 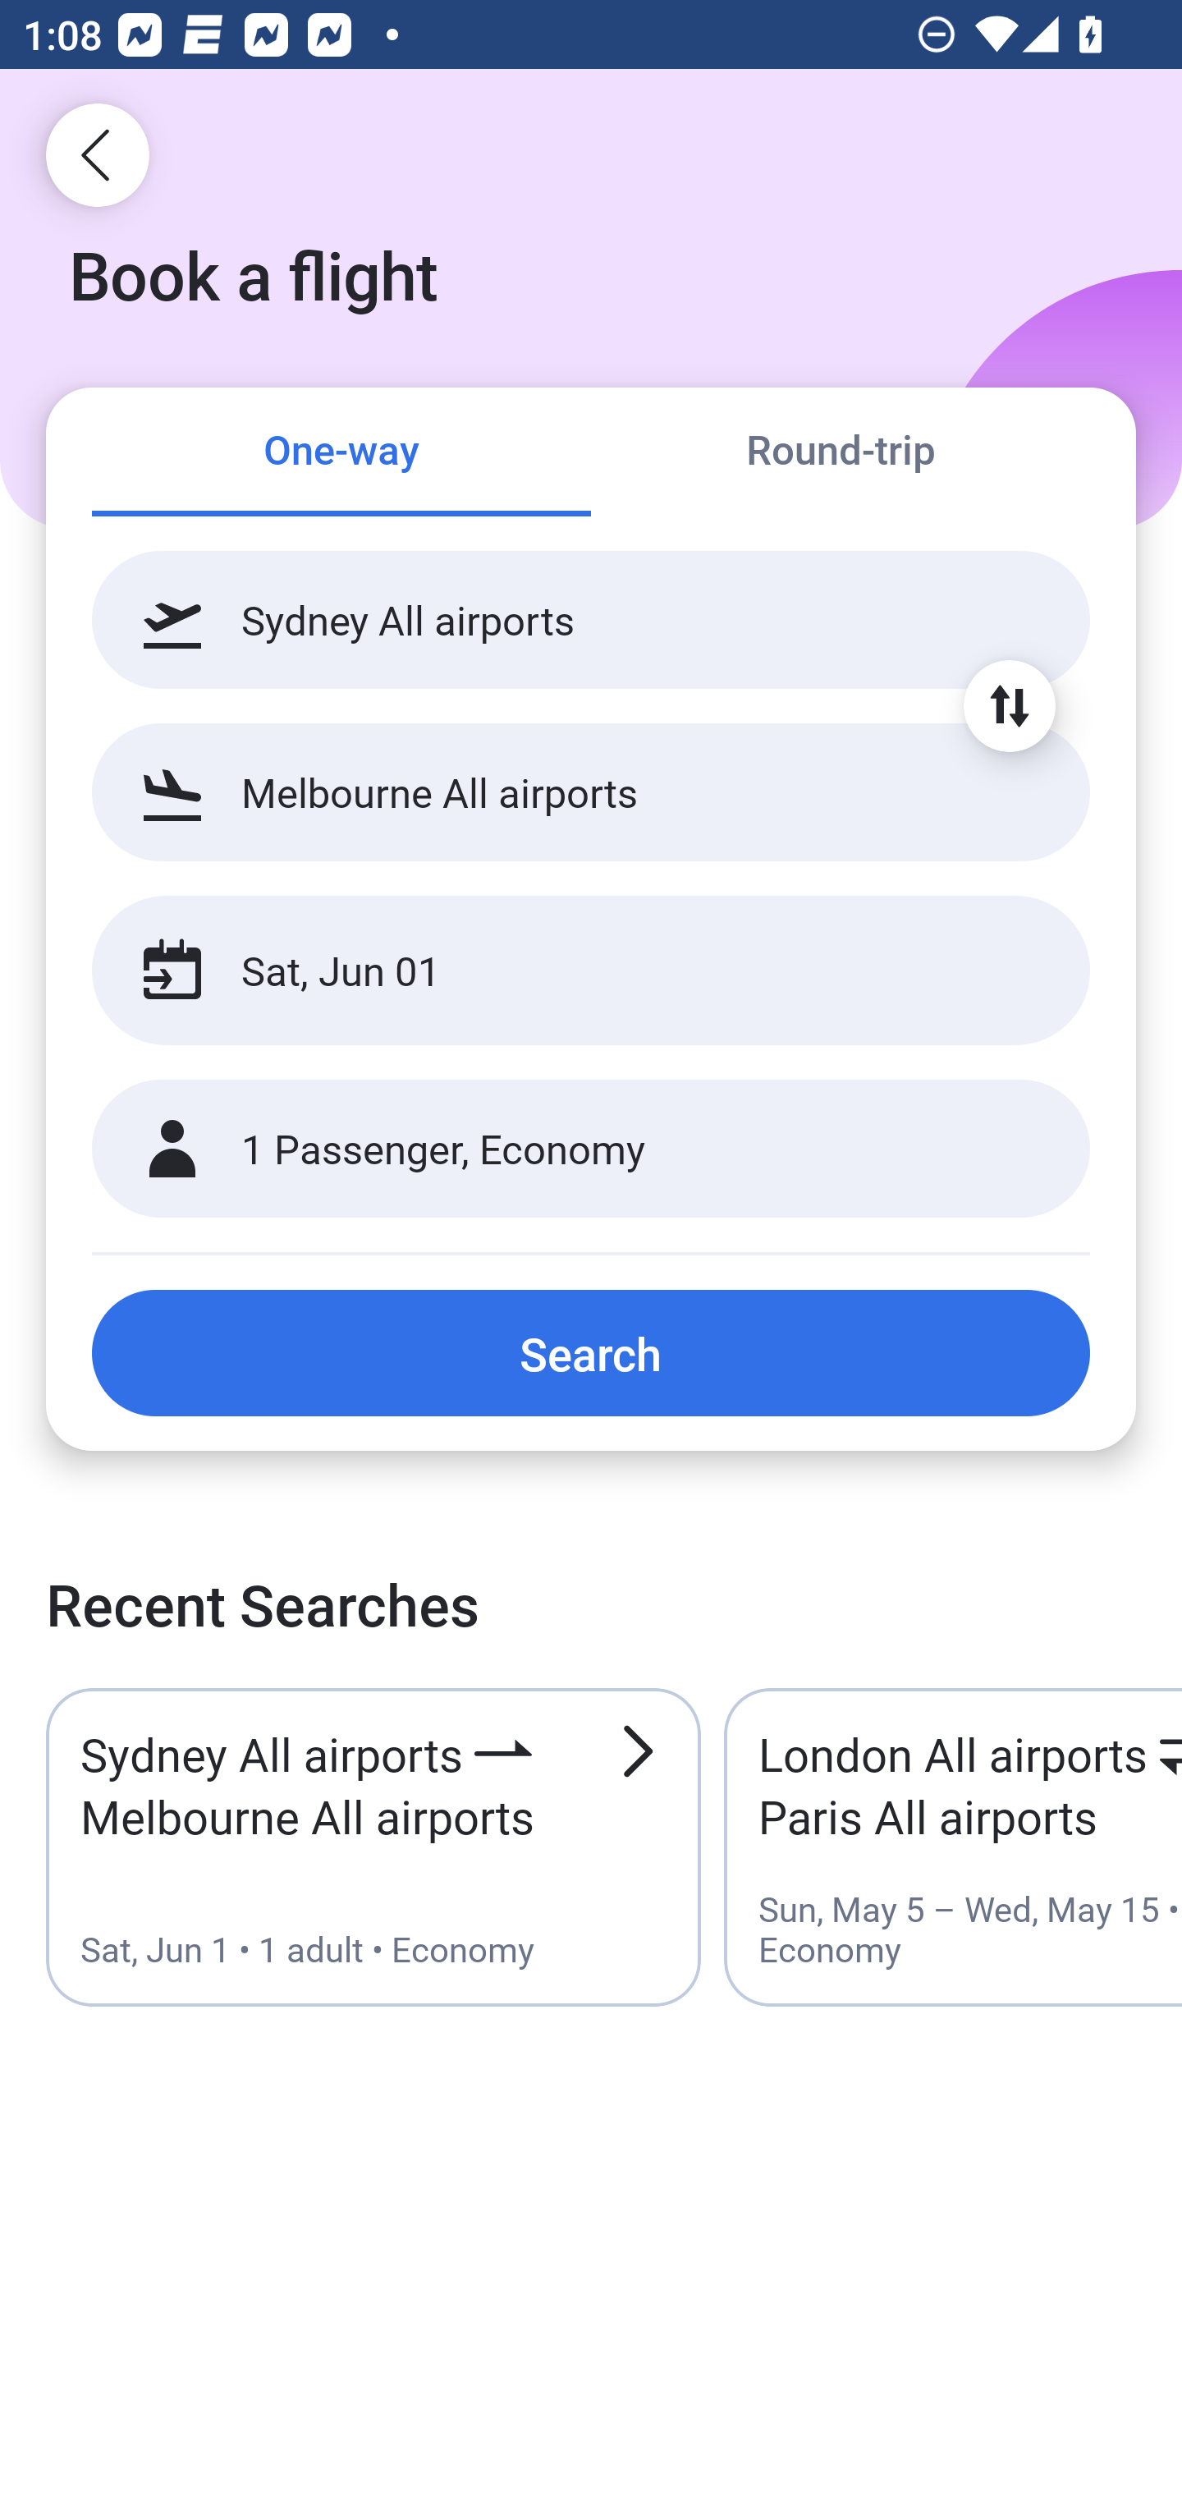 I want to click on 1 Passenger, Economy, so click(x=591, y=1149).